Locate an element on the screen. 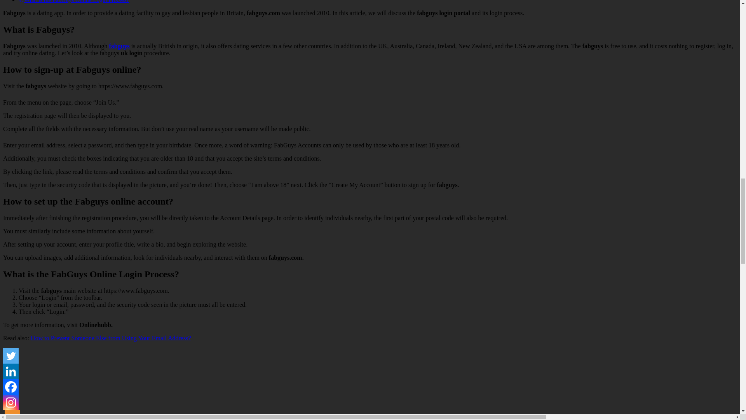  More is located at coordinates (12, 415).